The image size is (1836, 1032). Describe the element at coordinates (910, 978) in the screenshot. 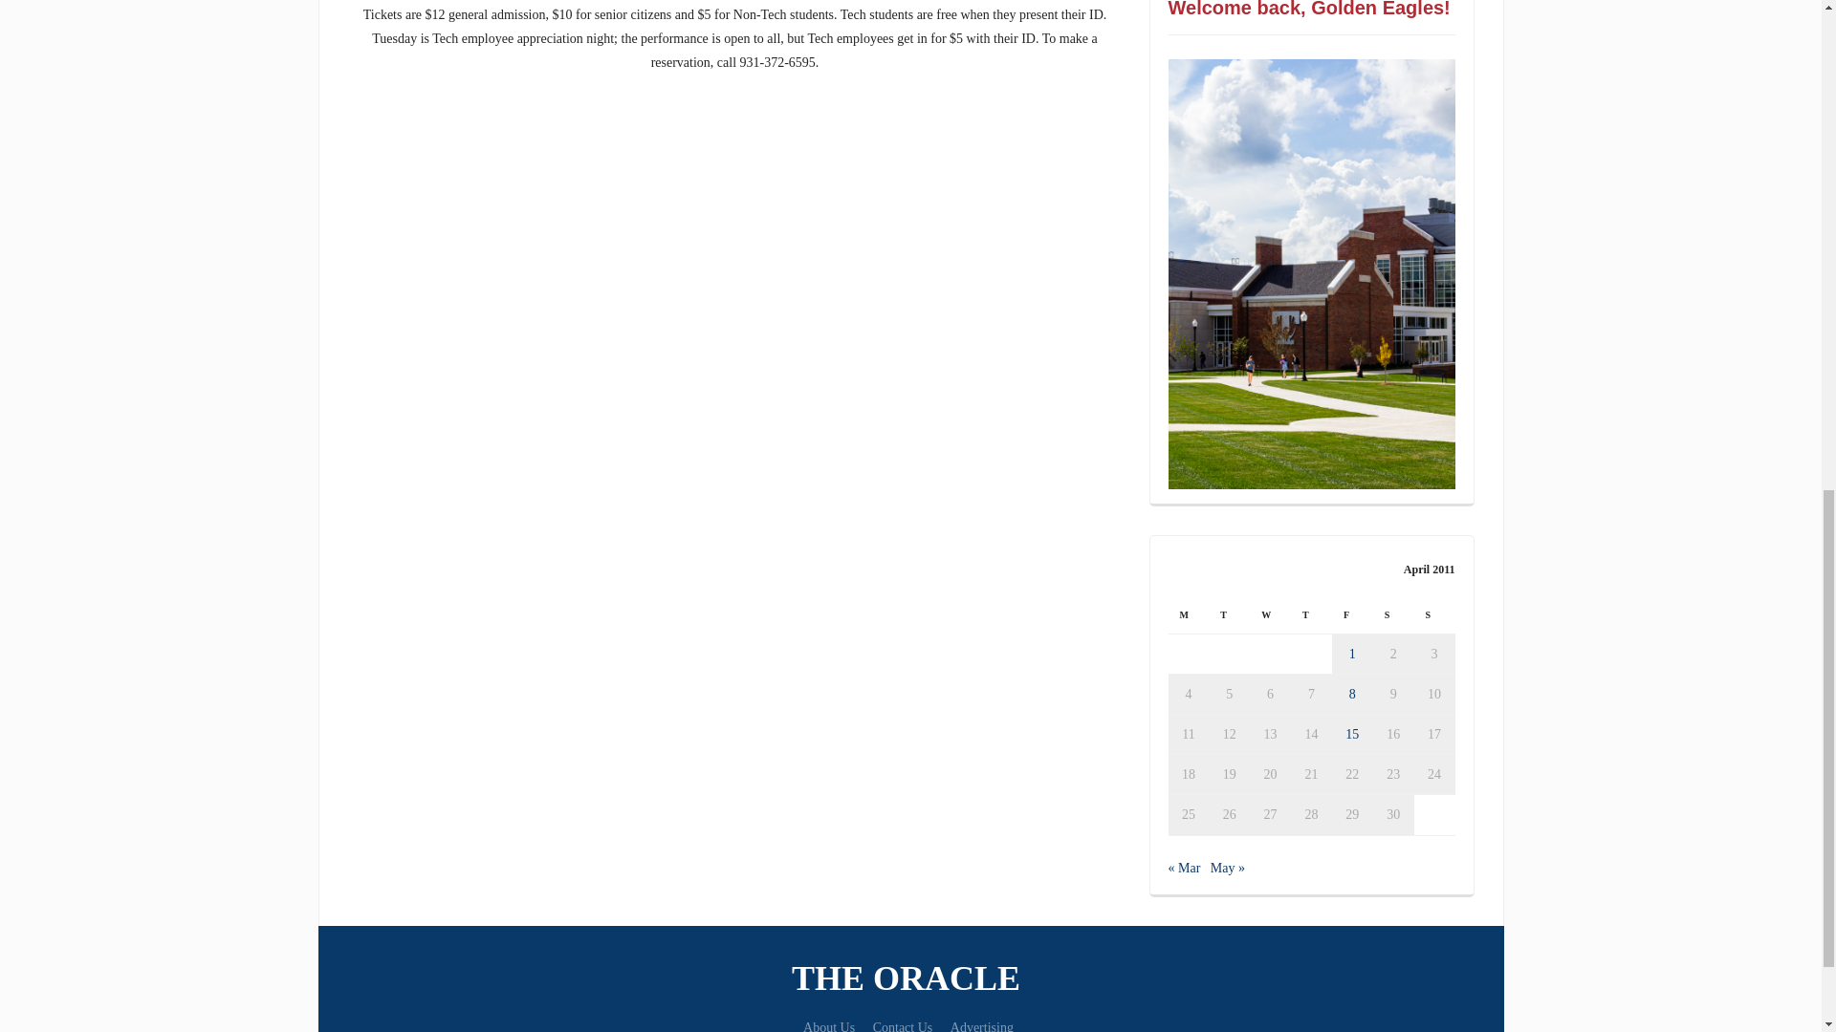

I see `THE ORACLE` at that location.